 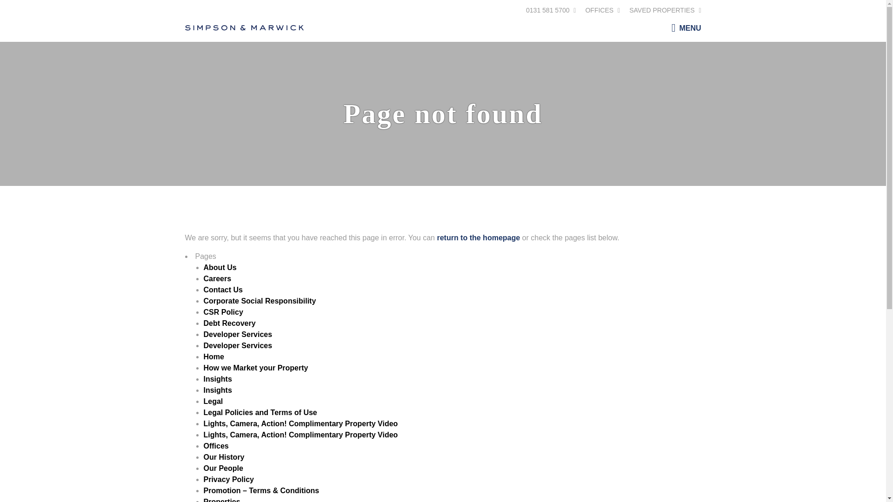 What do you see at coordinates (478, 238) in the screenshot?
I see `return to the homepage` at bounding box center [478, 238].